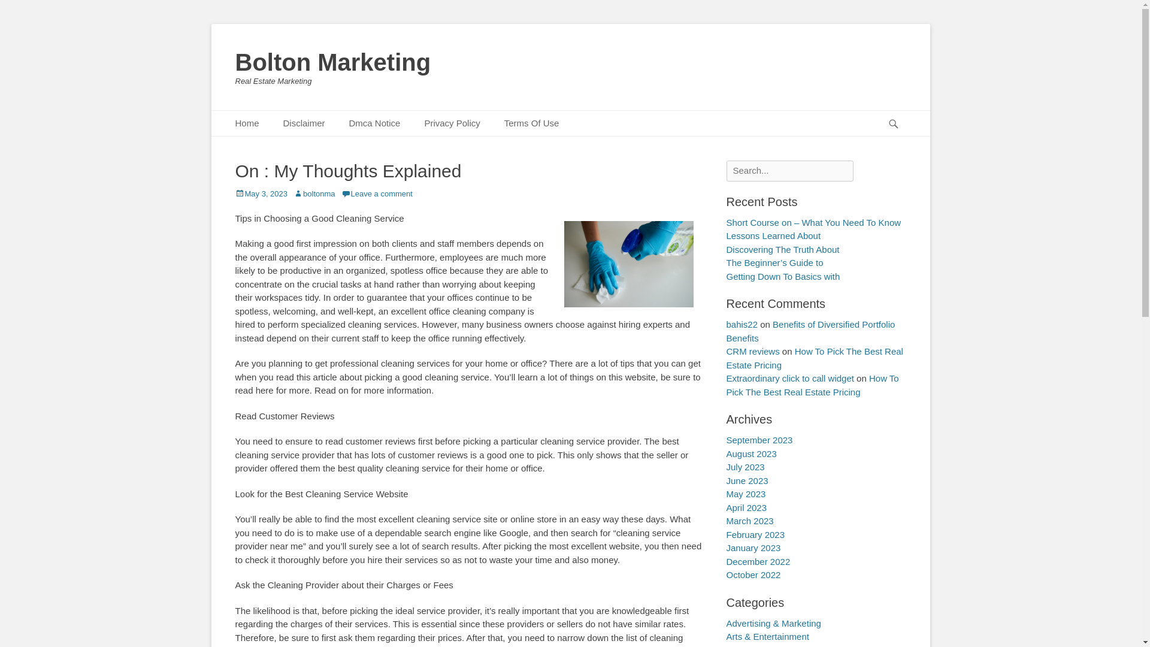 Image resolution: width=1150 pixels, height=647 pixels. What do you see at coordinates (745, 494) in the screenshot?
I see `May 2023` at bounding box center [745, 494].